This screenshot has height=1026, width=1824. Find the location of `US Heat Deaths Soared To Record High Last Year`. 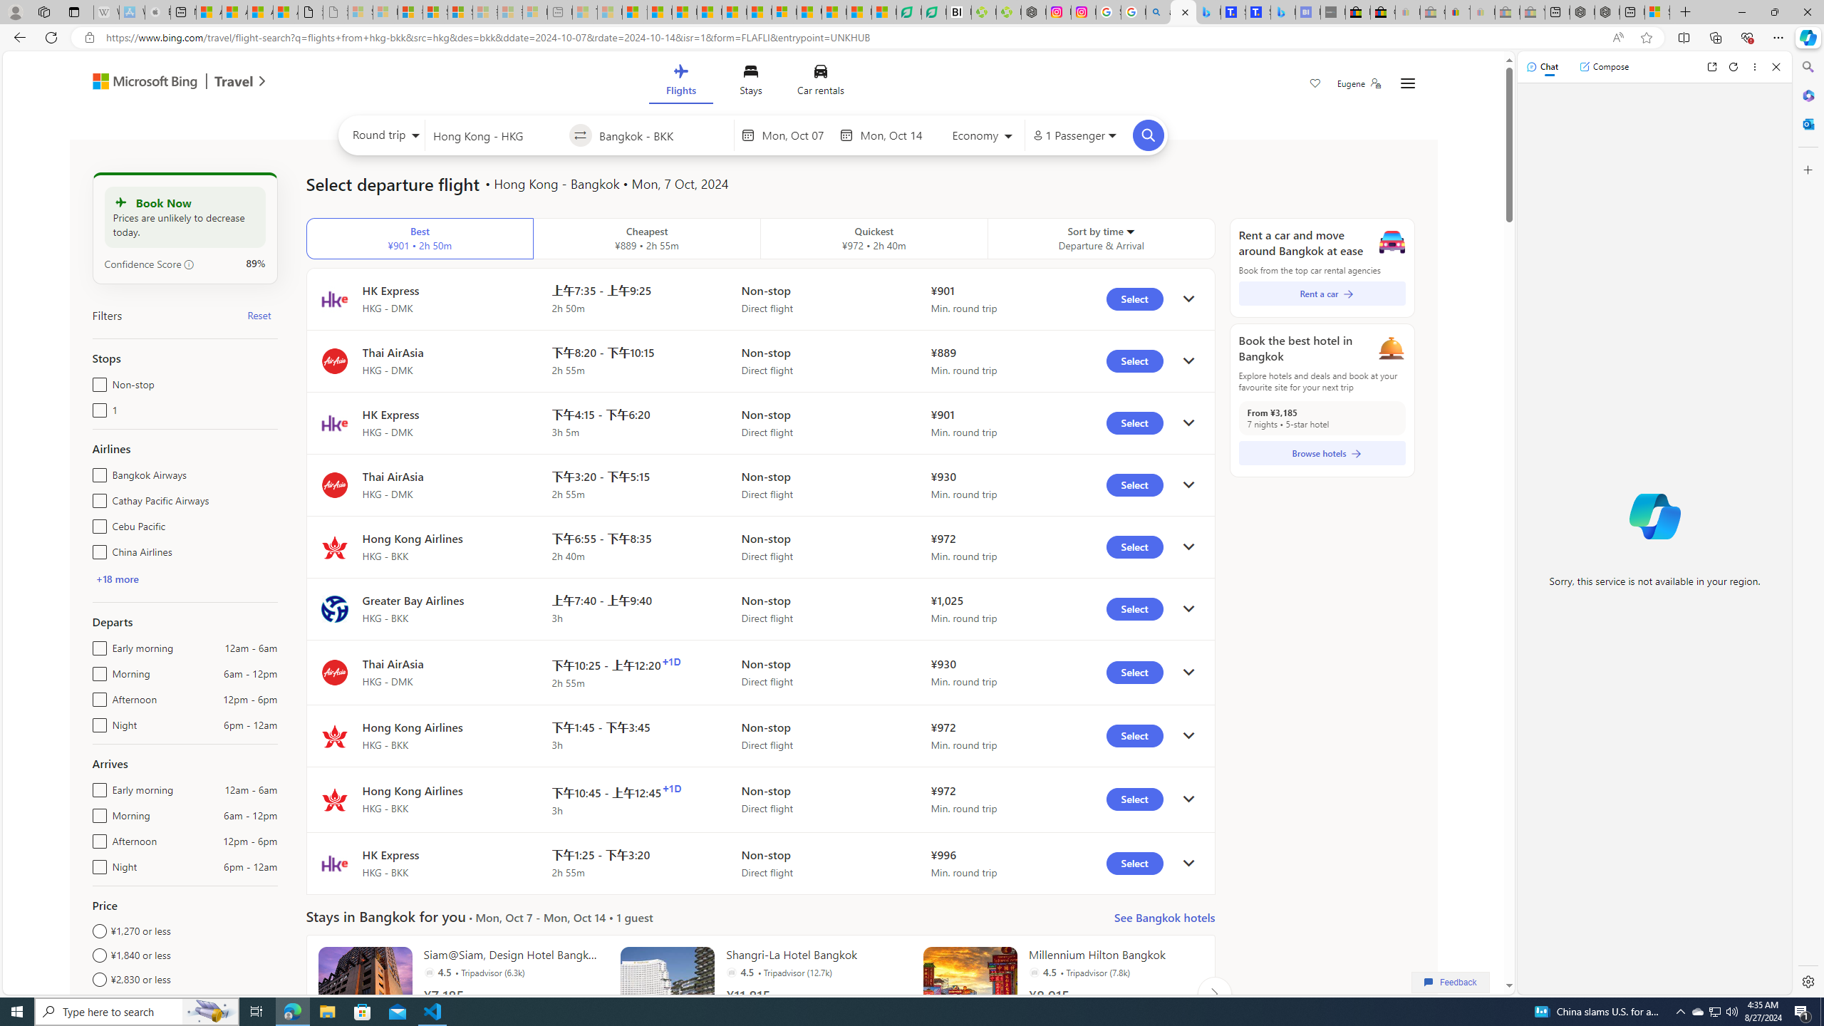

US Heat Deaths Soared To Record High Last Year is located at coordinates (809, 12).